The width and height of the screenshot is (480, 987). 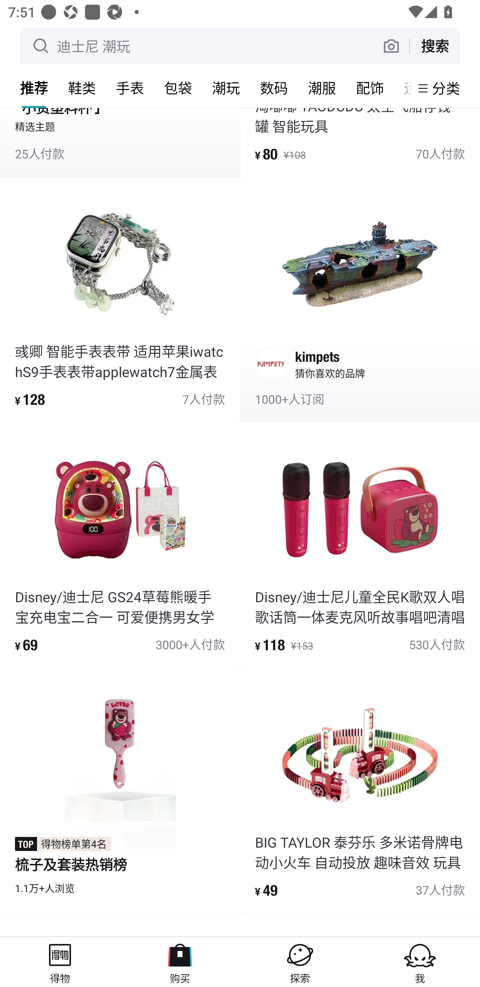 What do you see at coordinates (226, 88) in the screenshot?
I see `潮玩` at bounding box center [226, 88].